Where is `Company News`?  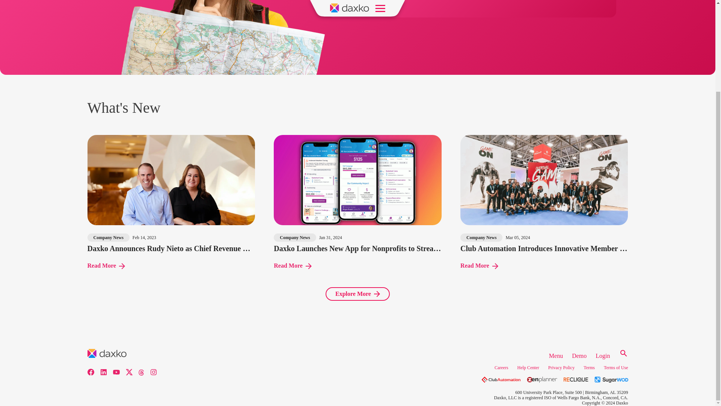
Company News is located at coordinates (294, 238).